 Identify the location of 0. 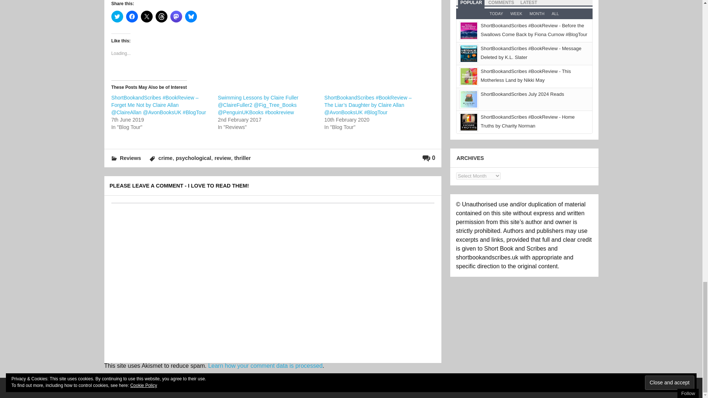
(429, 158).